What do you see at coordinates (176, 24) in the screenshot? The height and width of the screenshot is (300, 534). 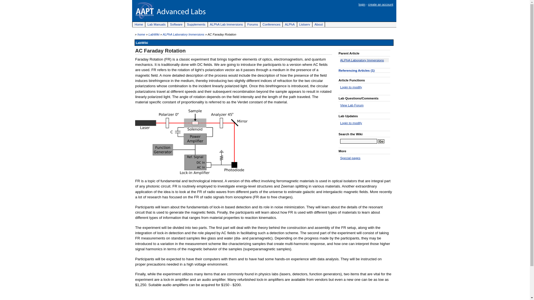 I see `Software` at bounding box center [176, 24].